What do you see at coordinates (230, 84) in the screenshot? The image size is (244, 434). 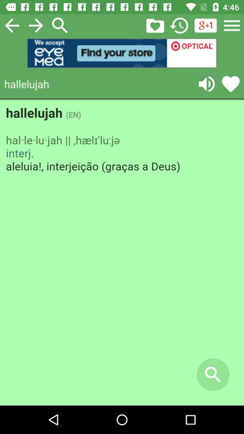 I see `add to favourites` at bounding box center [230, 84].